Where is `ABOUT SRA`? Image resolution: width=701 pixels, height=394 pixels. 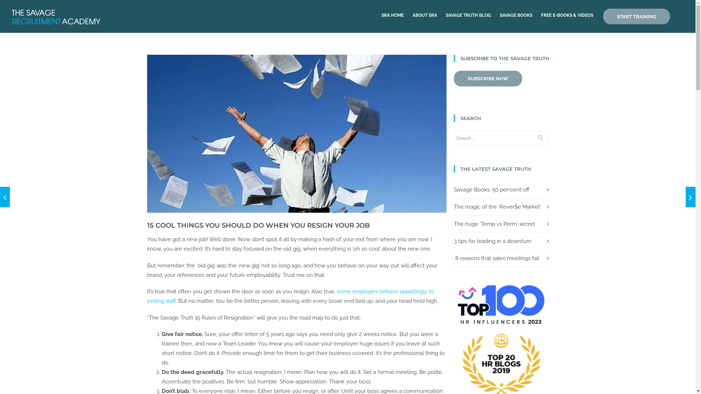 ABOUT SRA is located at coordinates (425, 15).